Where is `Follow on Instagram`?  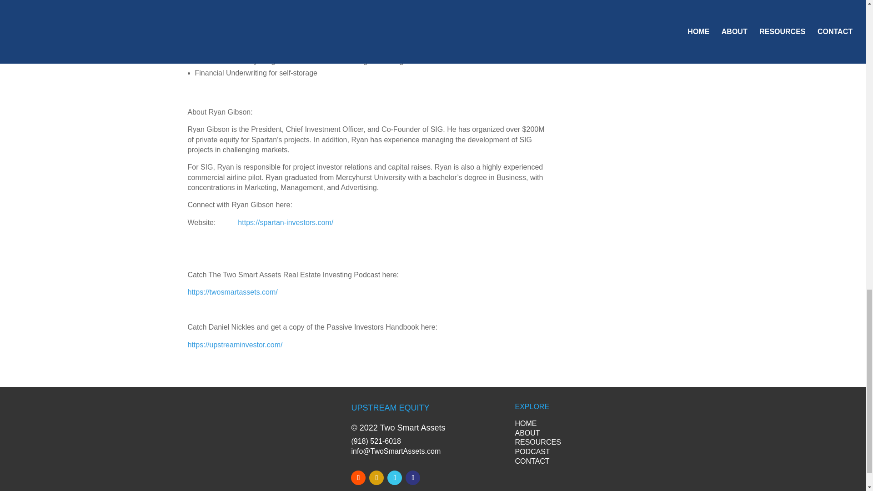 Follow on Instagram is located at coordinates (376, 477).